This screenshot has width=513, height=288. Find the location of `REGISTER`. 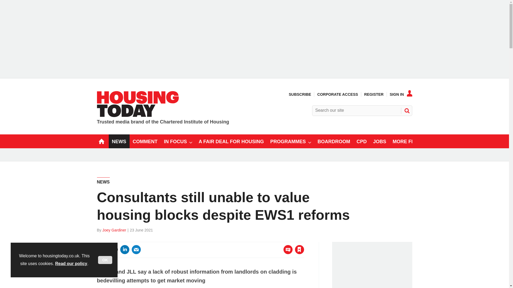

REGISTER is located at coordinates (374, 94).